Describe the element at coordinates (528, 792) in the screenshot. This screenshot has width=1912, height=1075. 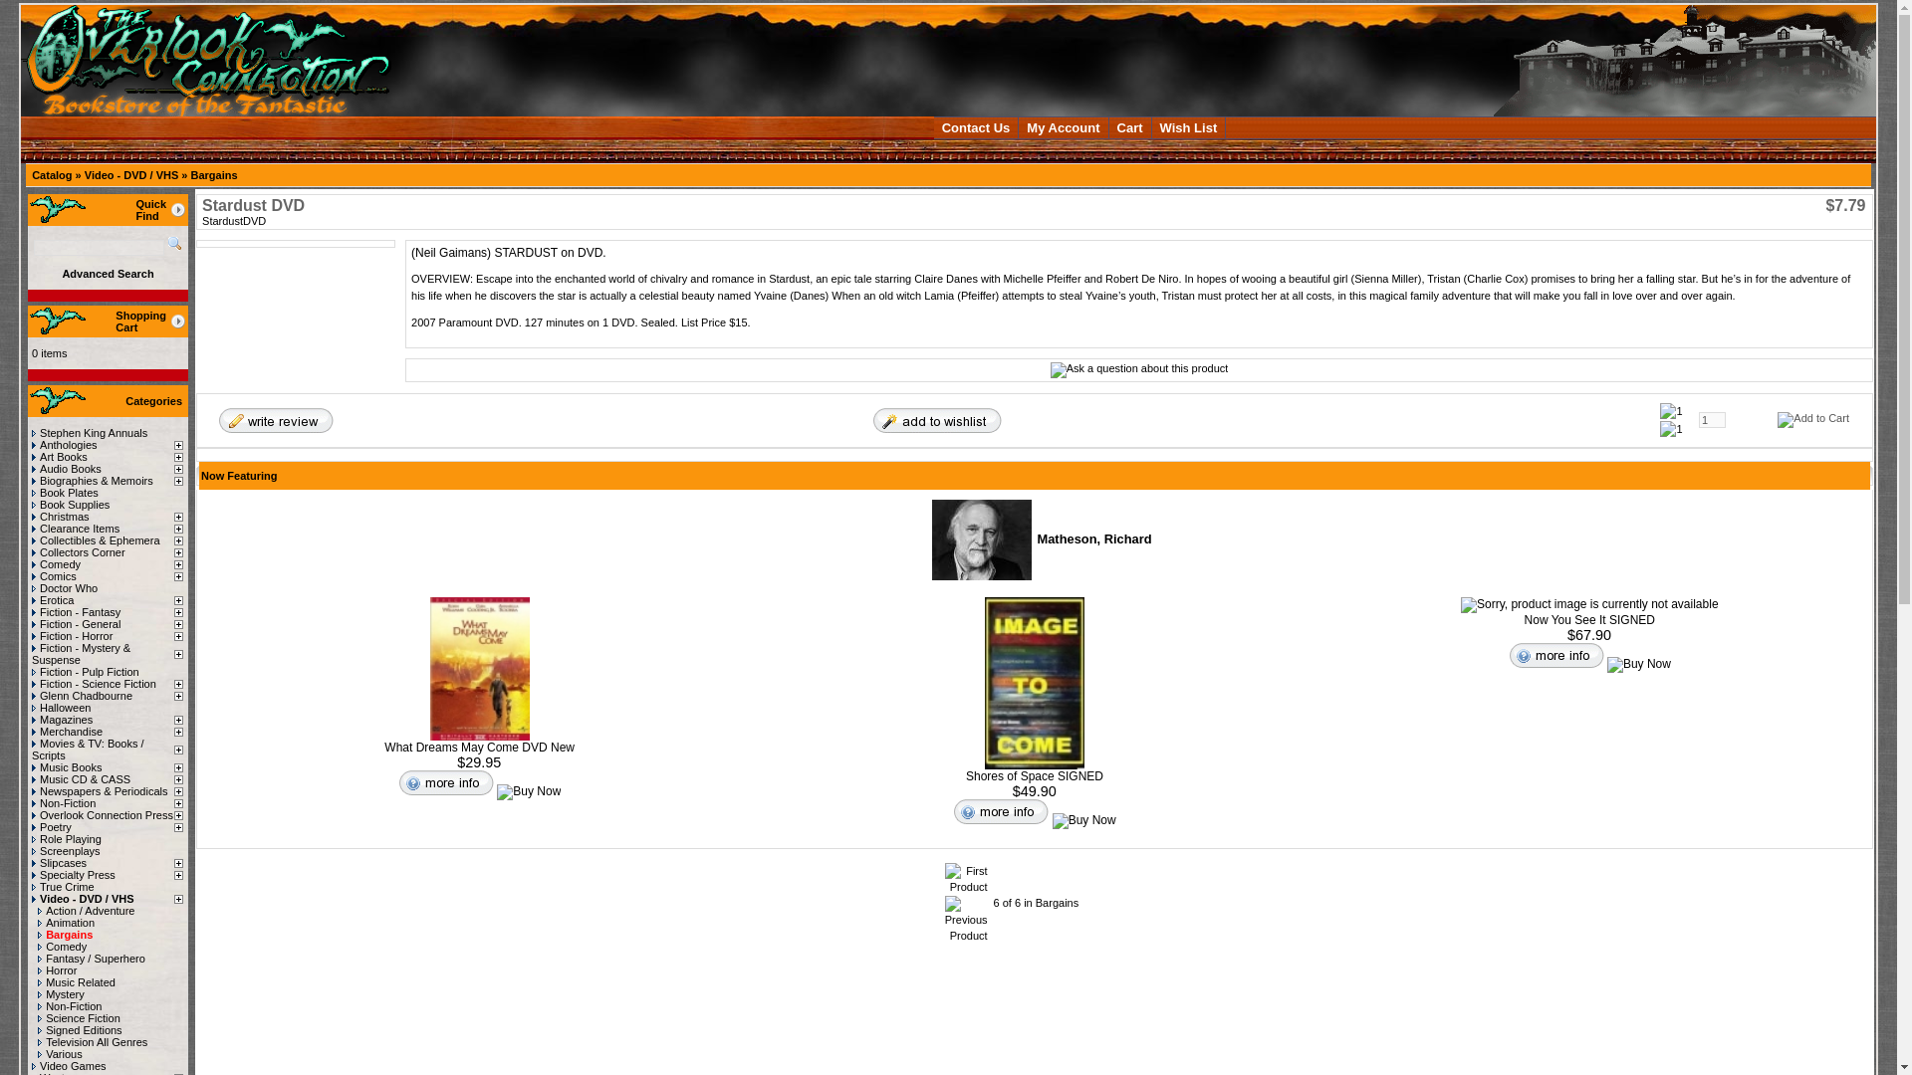
I see ` Buy Now ` at that location.